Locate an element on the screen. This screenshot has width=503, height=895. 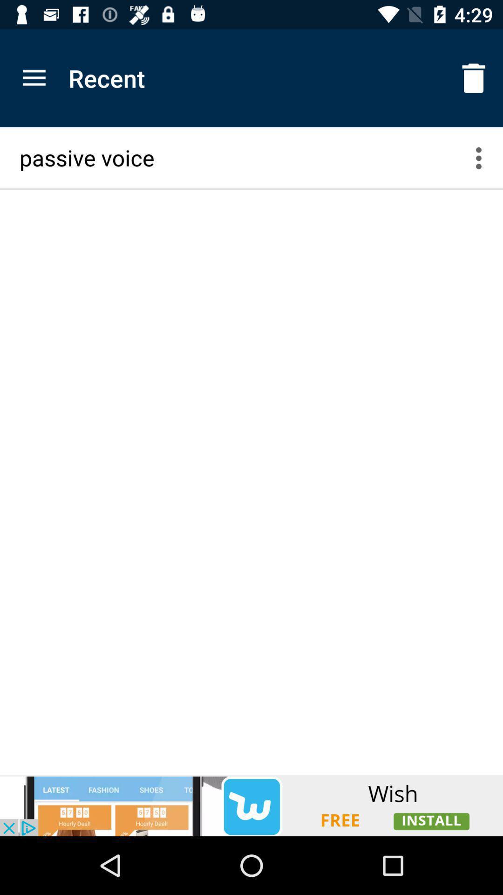
share the article is located at coordinates (251, 805).